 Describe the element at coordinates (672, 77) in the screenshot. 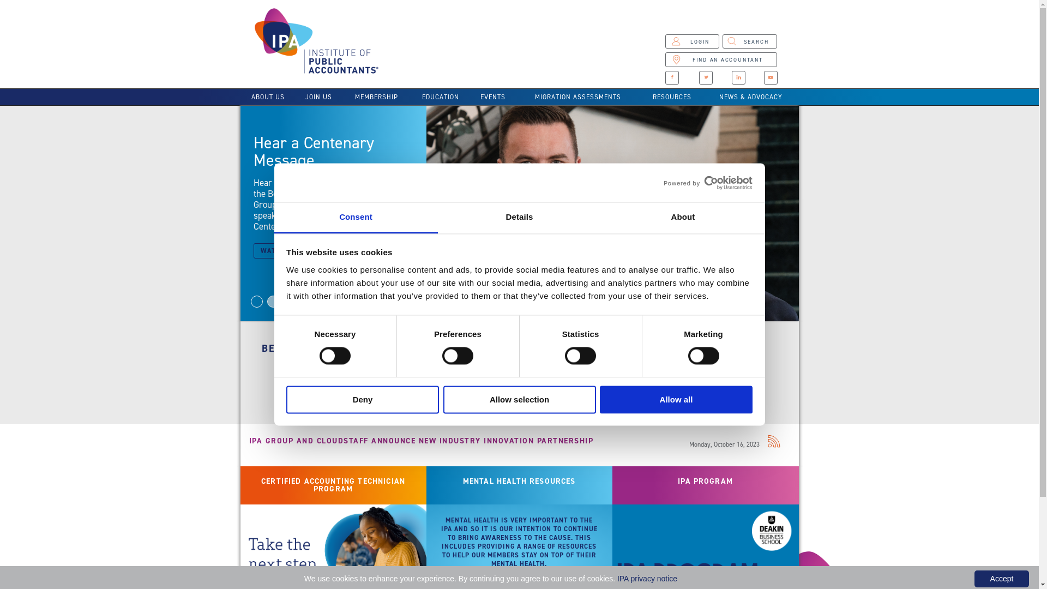

I see `FACEBOOK ICON CREATED WITH SKETCH.` at that location.